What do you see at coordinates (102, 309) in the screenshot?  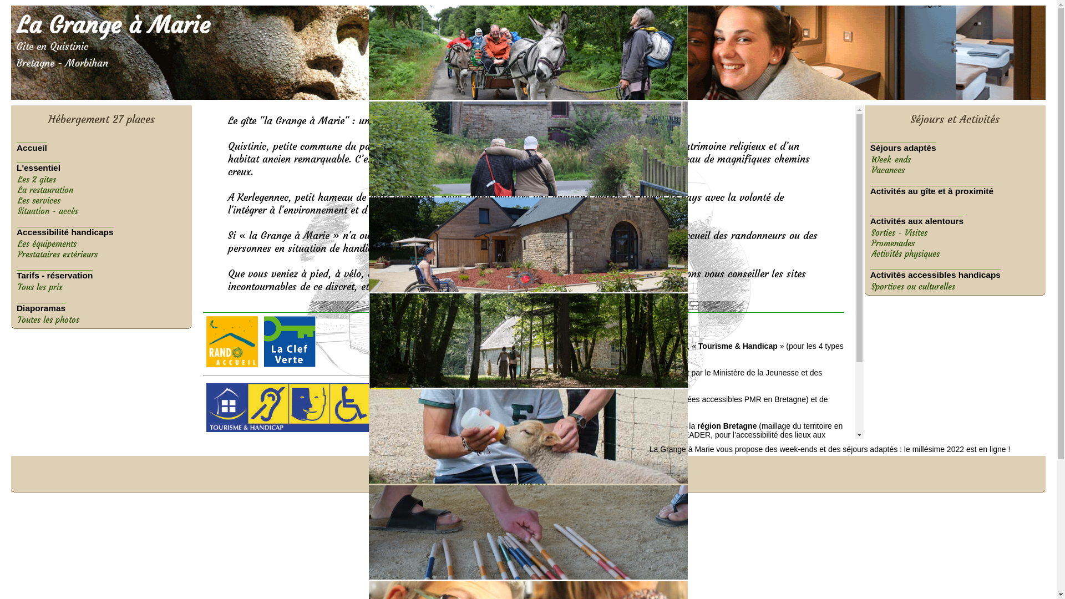 I see `Diaporamas
Toutes les photos` at bounding box center [102, 309].